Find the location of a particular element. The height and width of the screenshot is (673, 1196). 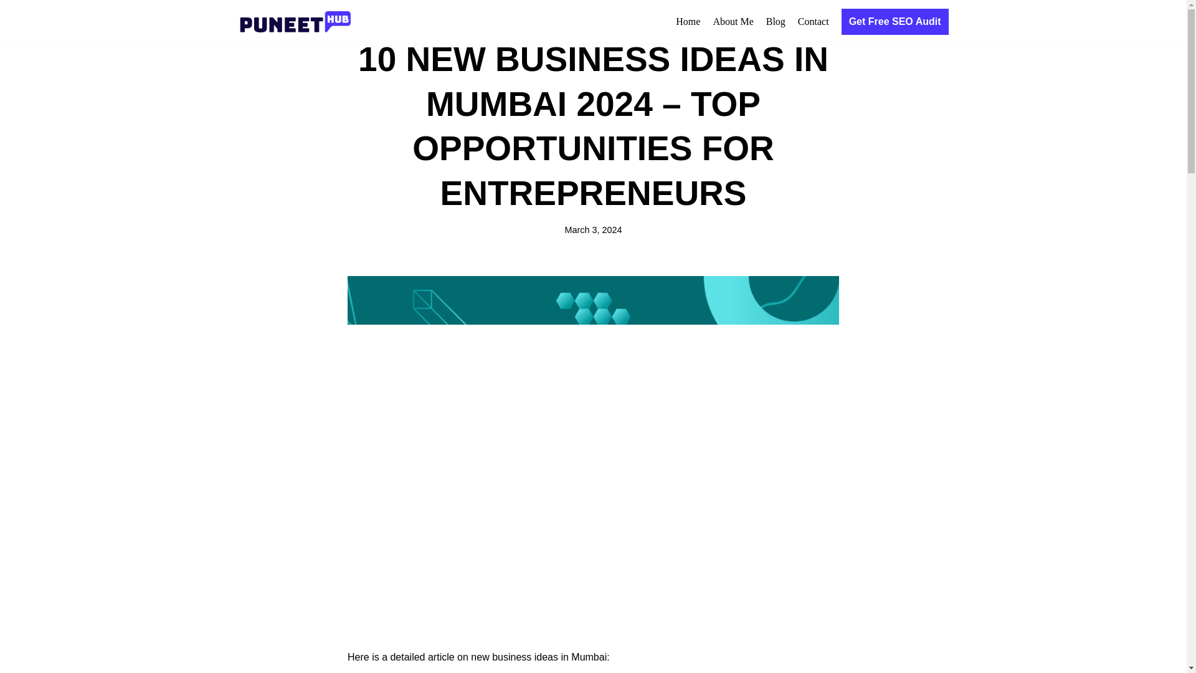

Get Free SEO Audit is located at coordinates (895, 22).